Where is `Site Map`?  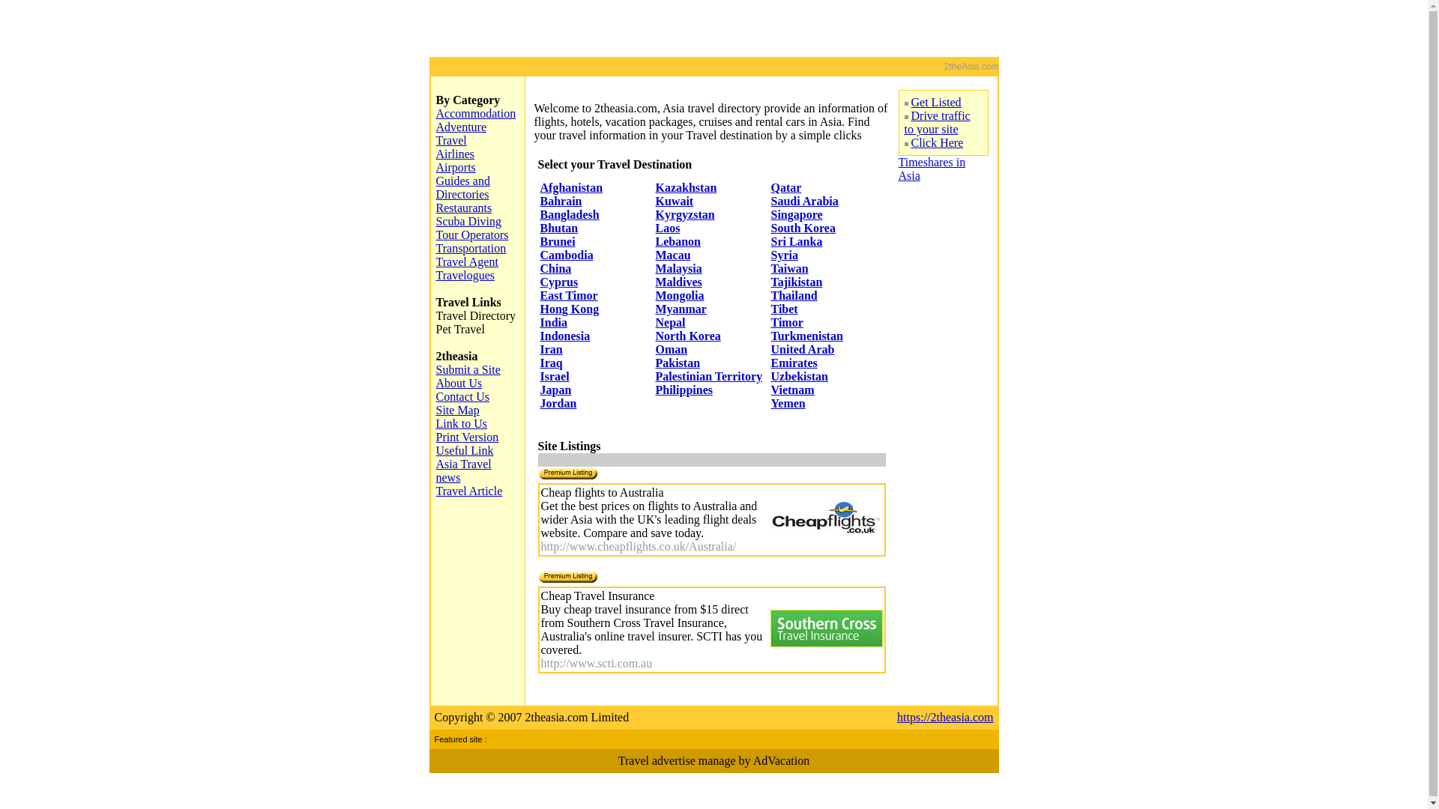
Site Map is located at coordinates (458, 410).